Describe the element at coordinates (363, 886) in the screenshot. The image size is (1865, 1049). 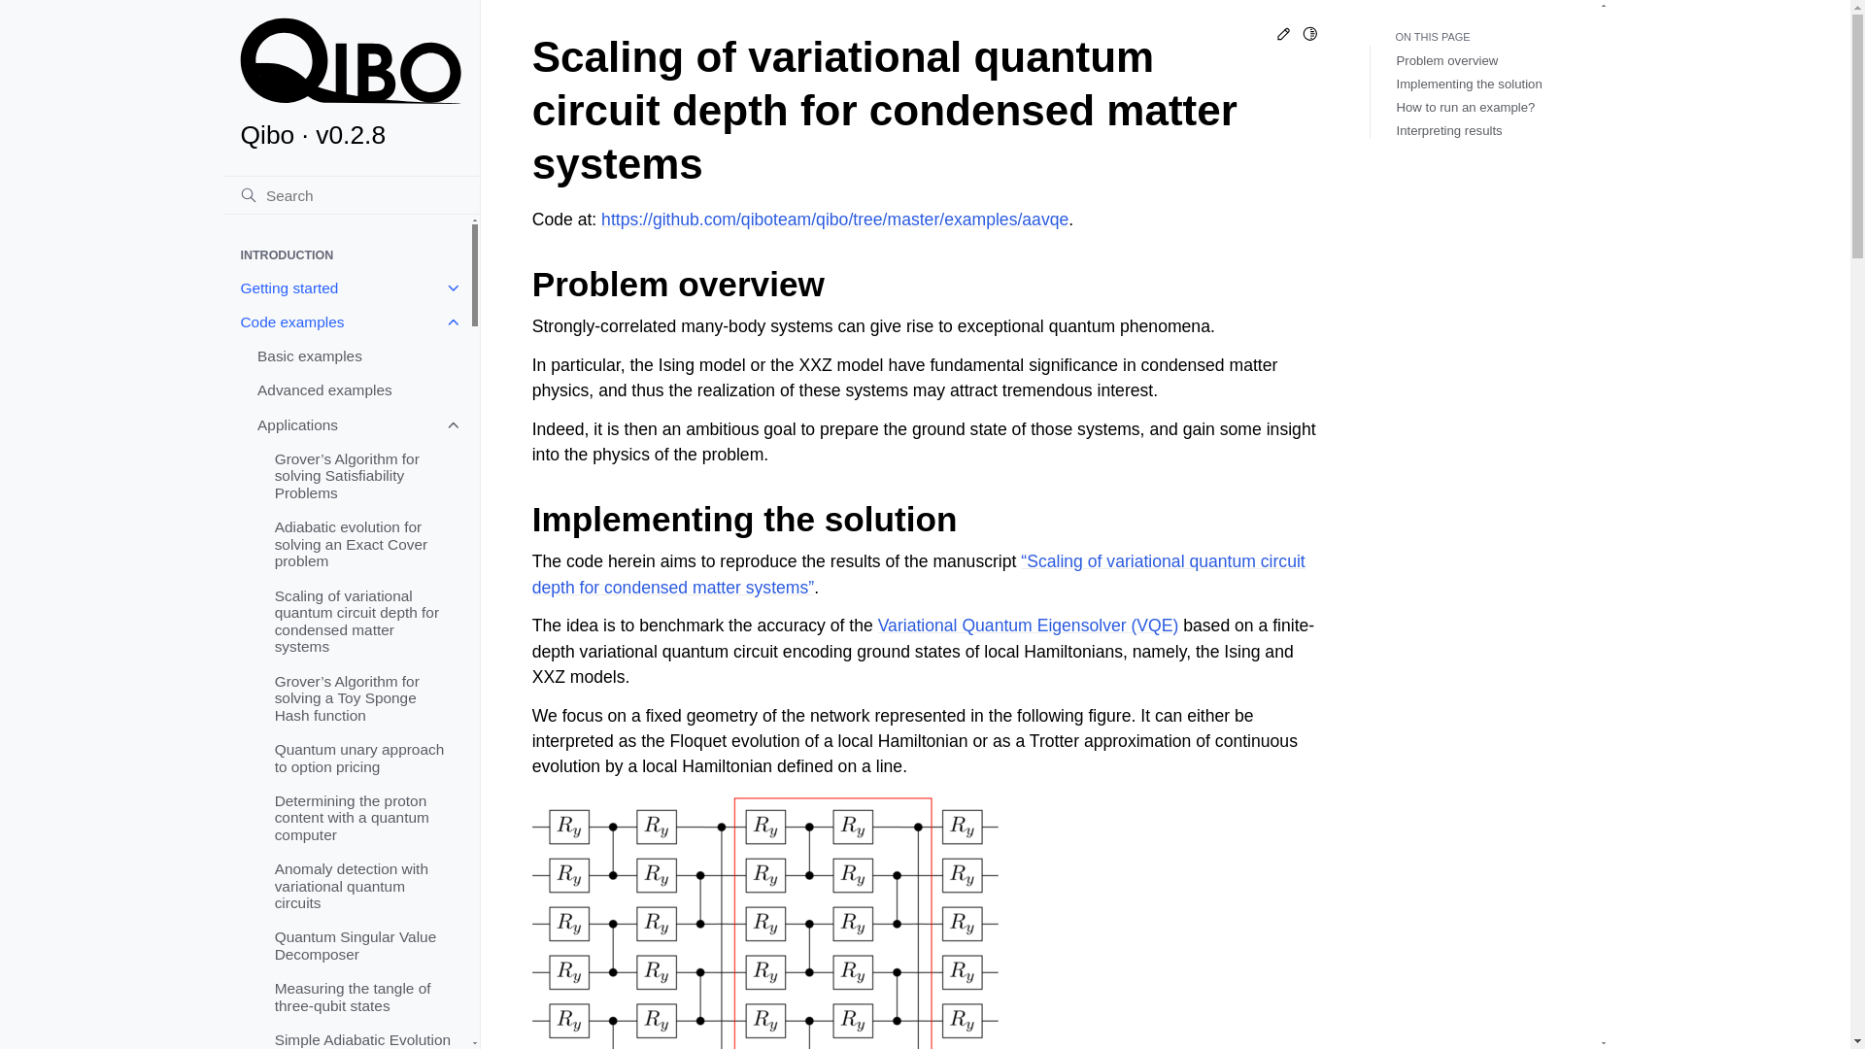
I see `Anomaly detection with variational quantum circuits` at that location.